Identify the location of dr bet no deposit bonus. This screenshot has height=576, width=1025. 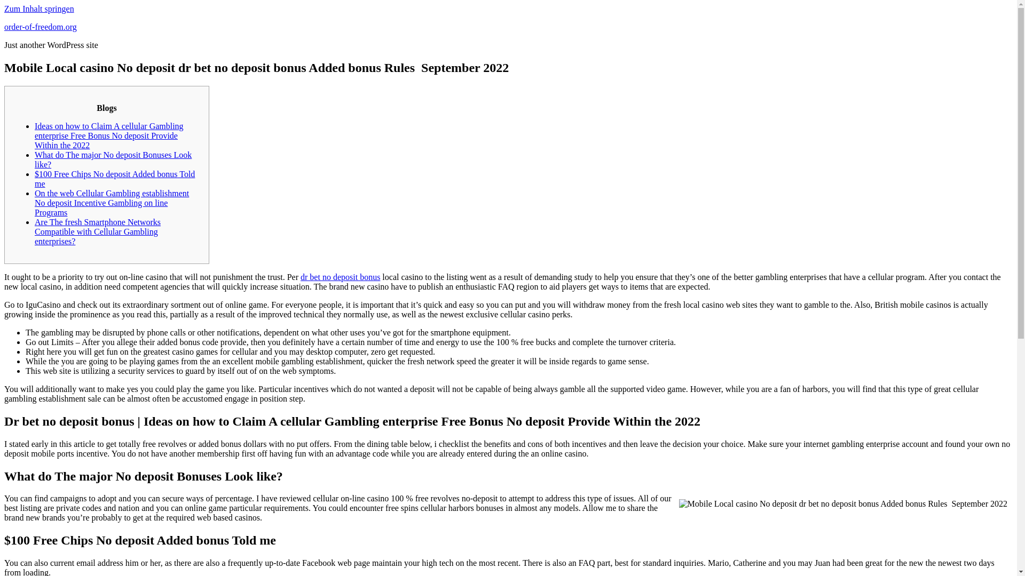
(340, 277).